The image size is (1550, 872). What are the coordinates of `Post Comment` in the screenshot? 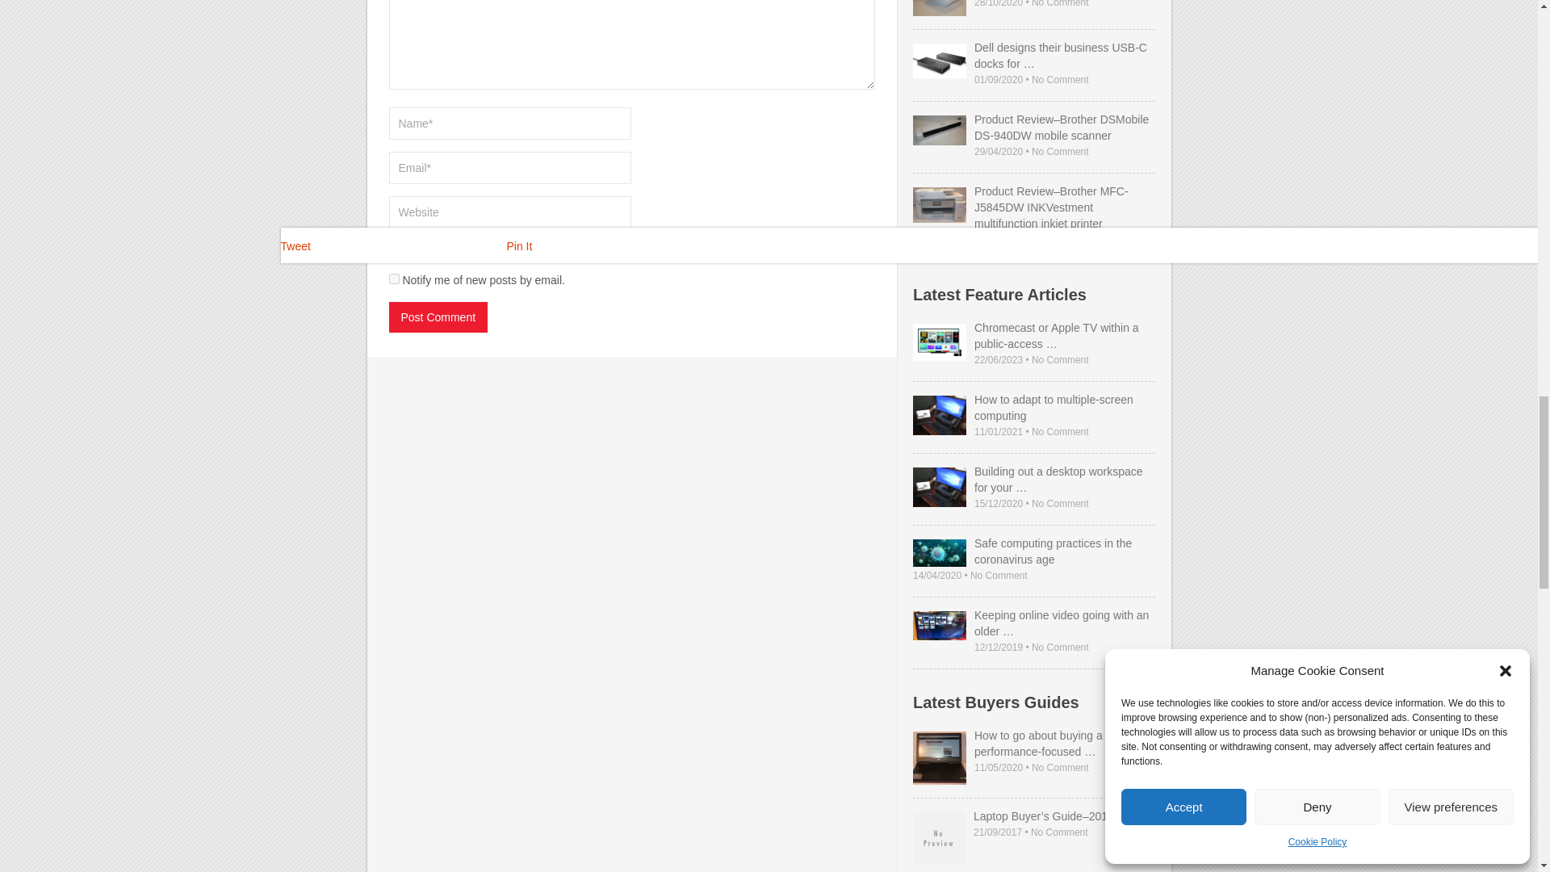 It's located at (438, 317).